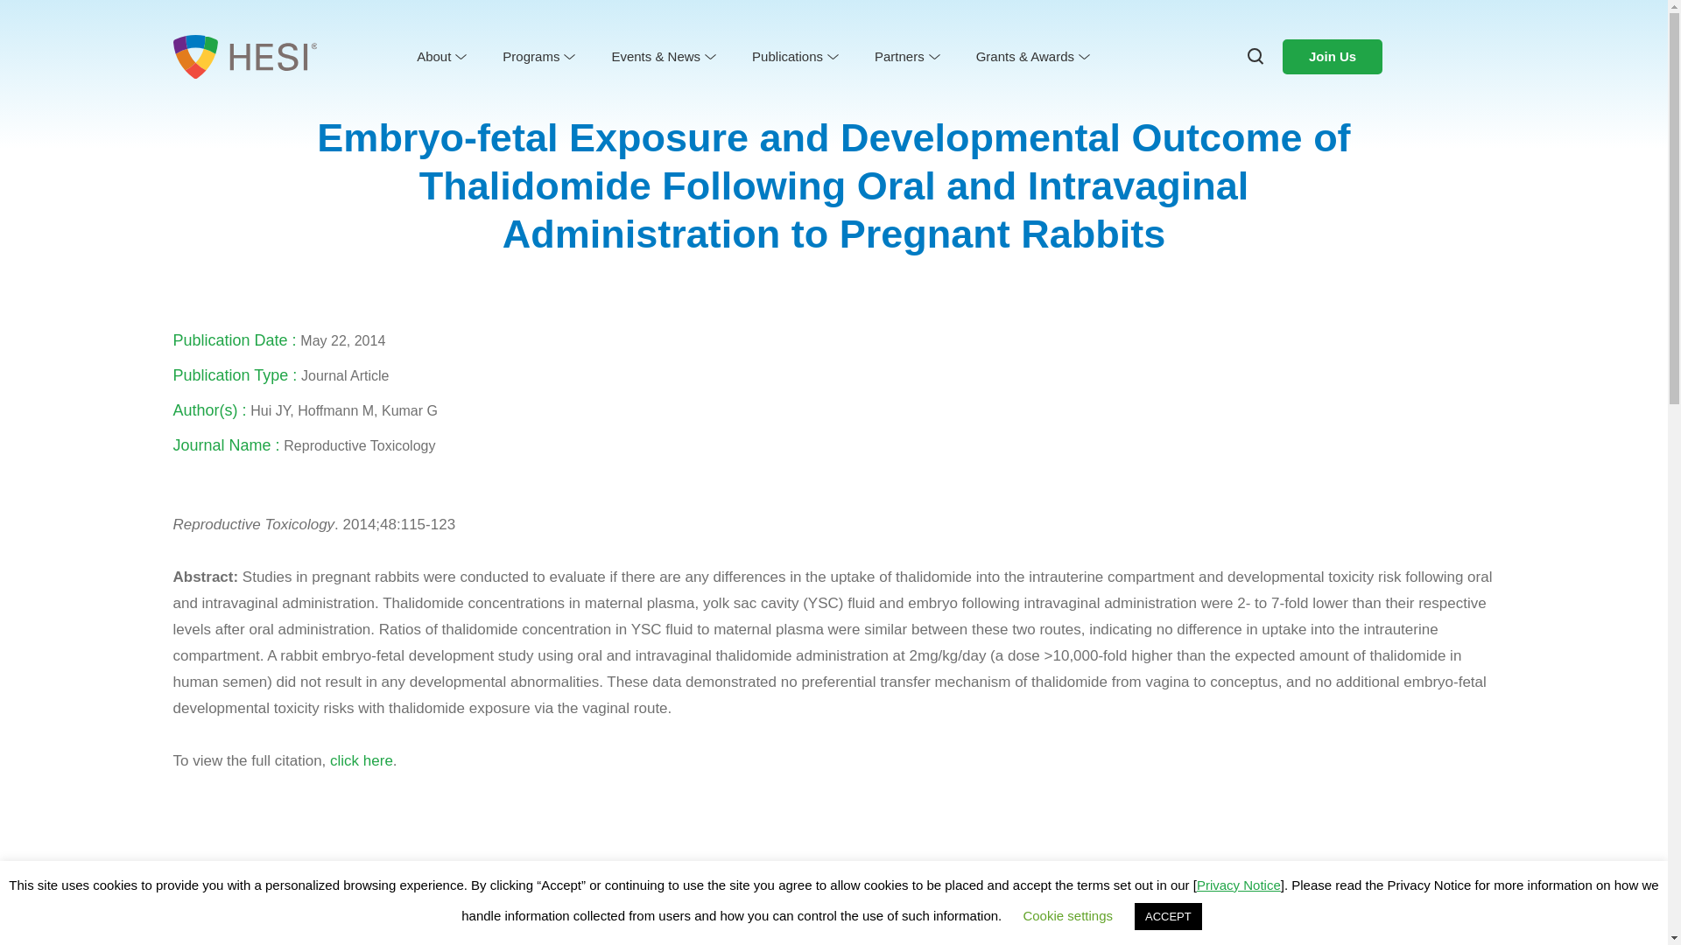  Describe the element at coordinates (905, 56) in the screenshot. I see `Partners` at that location.